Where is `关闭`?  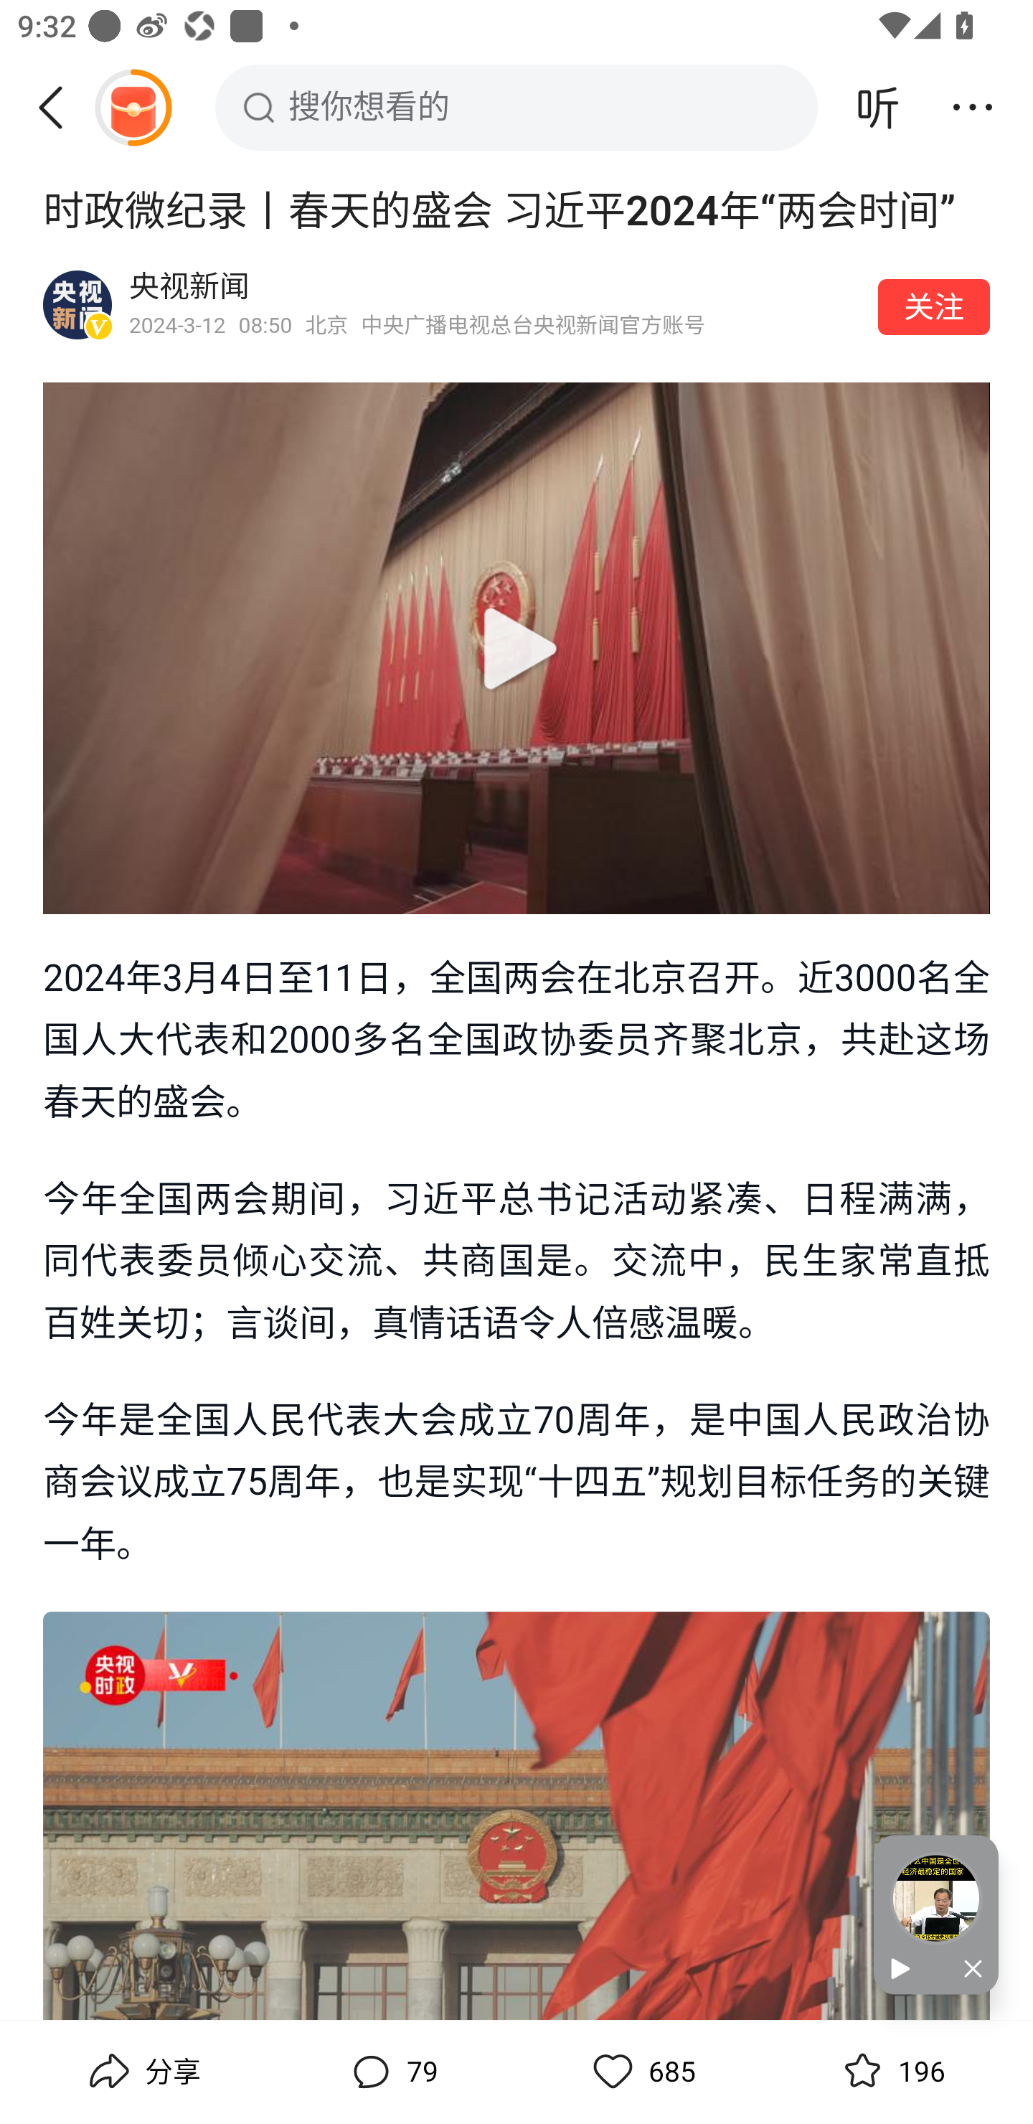 关闭 is located at coordinates (967, 1970).